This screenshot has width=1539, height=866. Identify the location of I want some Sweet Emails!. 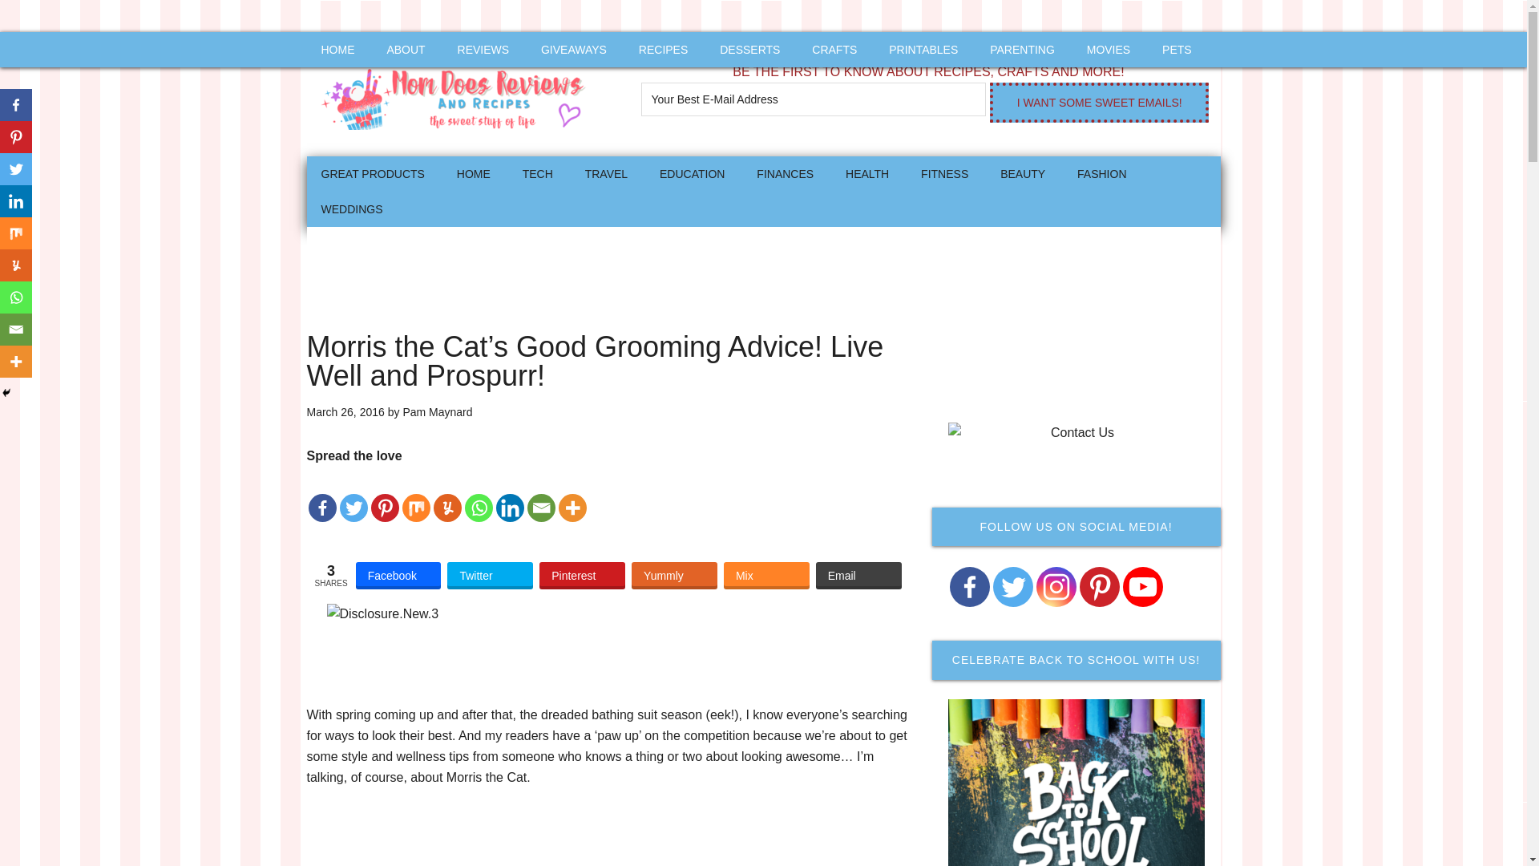
(1098, 103).